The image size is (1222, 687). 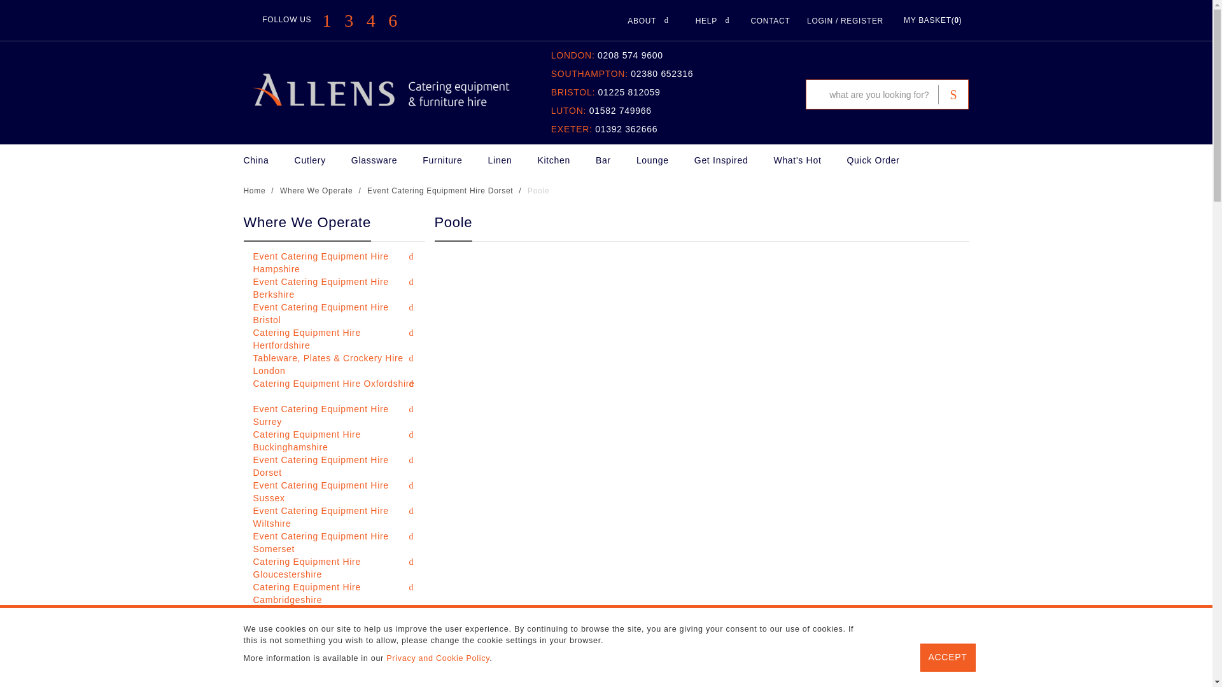 What do you see at coordinates (630, 55) in the screenshot?
I see `0208 574 9600` at bounding box center [630, 55].